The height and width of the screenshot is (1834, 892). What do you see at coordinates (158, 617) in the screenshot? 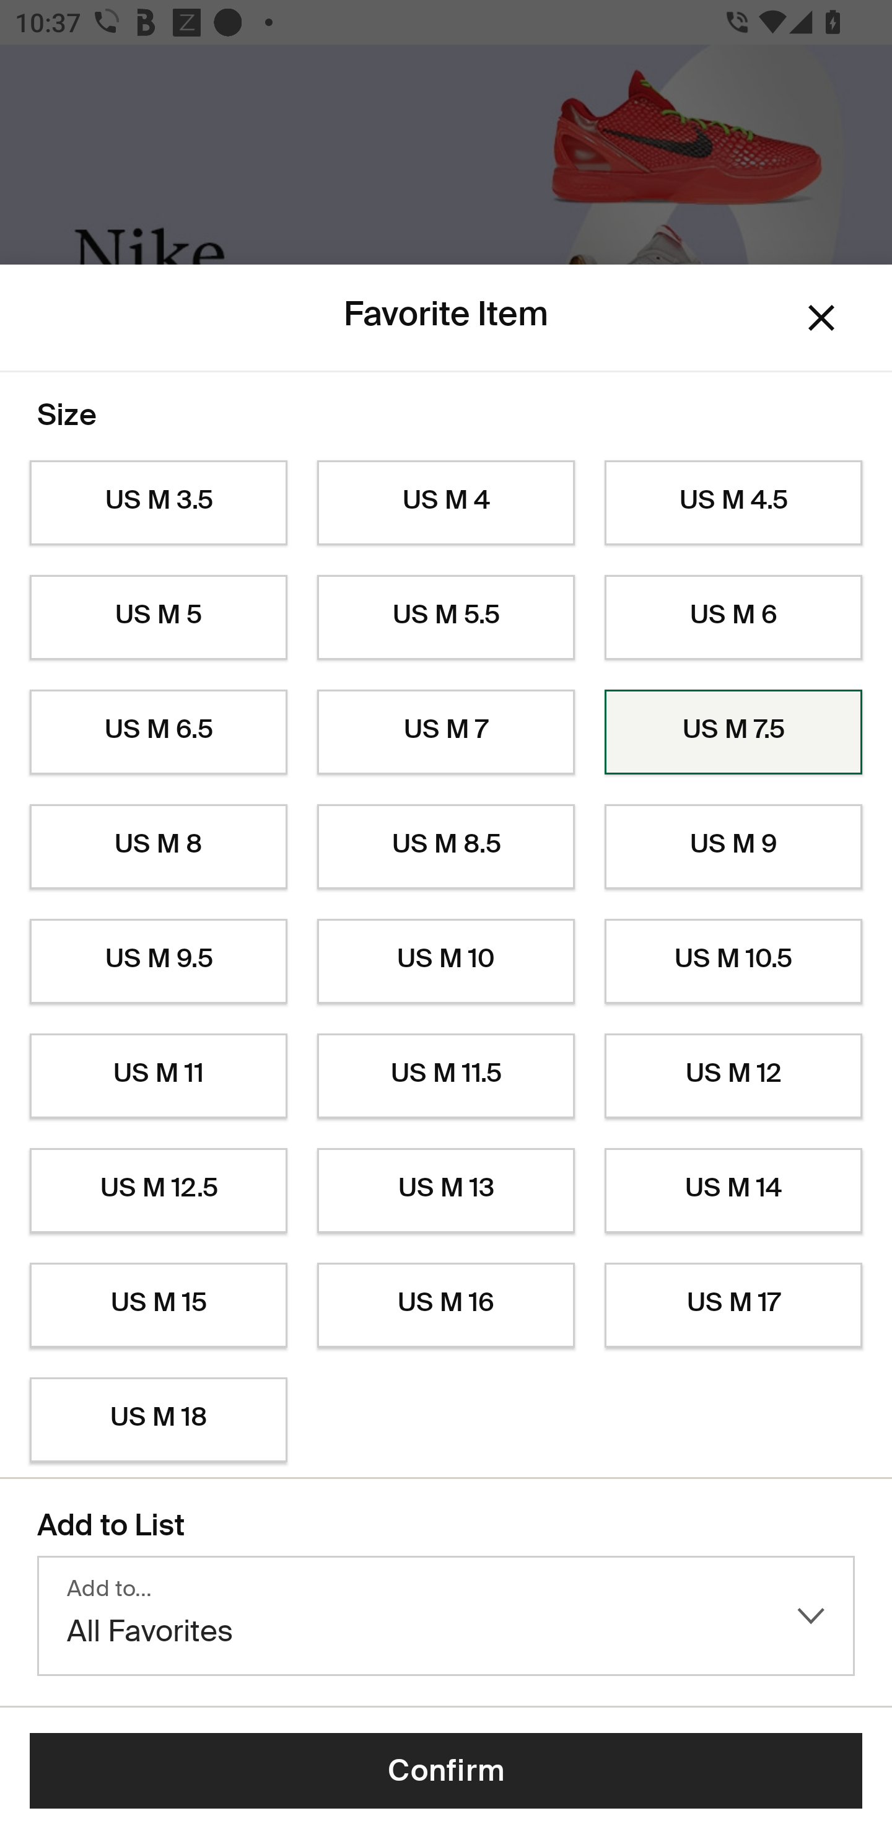
I see `US M 5` at bounding box center [158, 617].